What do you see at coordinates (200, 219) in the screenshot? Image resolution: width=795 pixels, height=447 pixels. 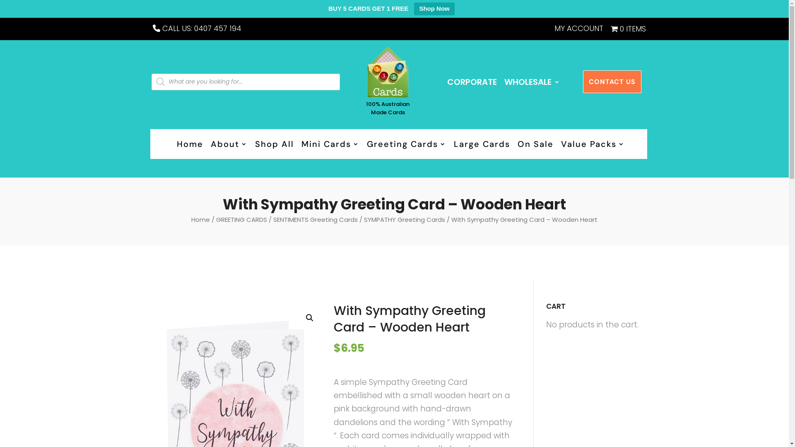 I see `Home` at bounding box center [200, 219].